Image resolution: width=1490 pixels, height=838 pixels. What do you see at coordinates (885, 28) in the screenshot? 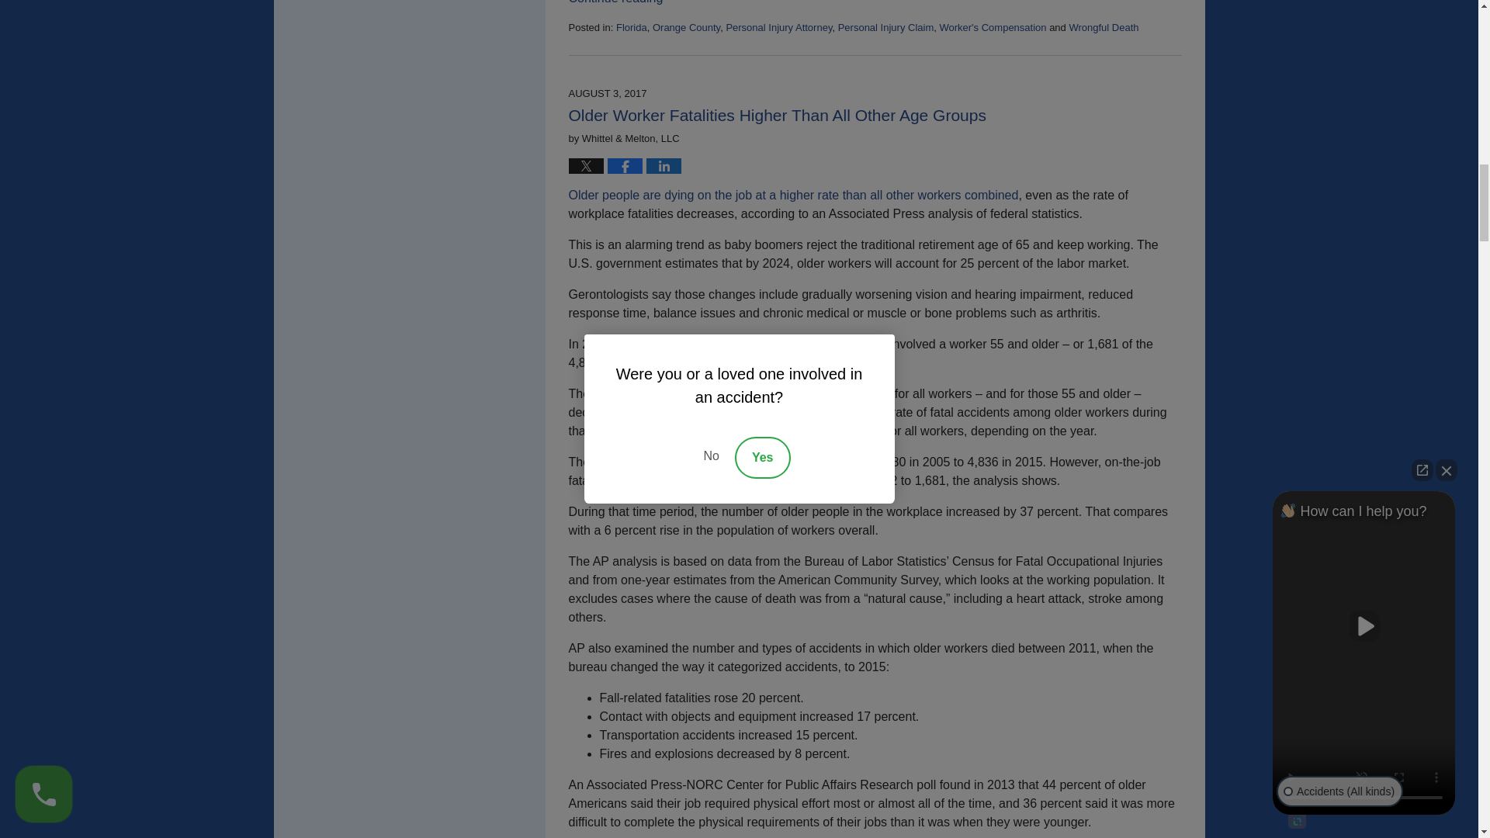
I see `Personal Injury Claim` at bounding box center [885, 28].